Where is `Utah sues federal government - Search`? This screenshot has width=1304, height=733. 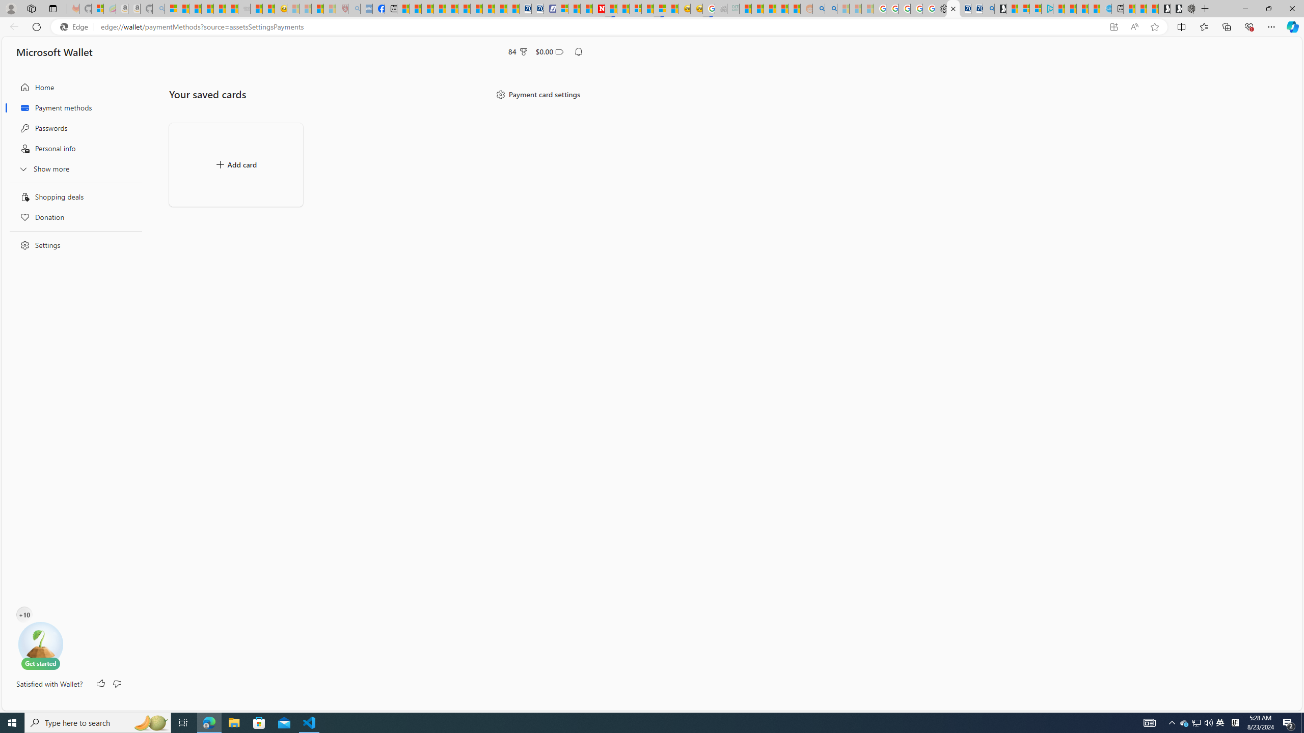 Utah sues federal government - Search is located at coordinates (830, 9).